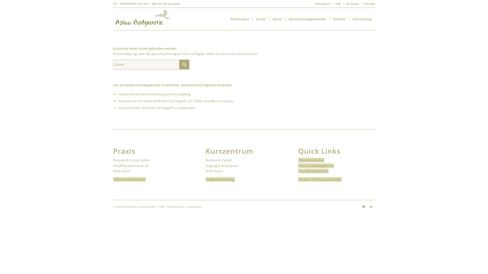 This screenshot has height=274, width=488. Describe the element at coordinates (371, 207) in the screenshot. I see `LinkedIn` at that location.